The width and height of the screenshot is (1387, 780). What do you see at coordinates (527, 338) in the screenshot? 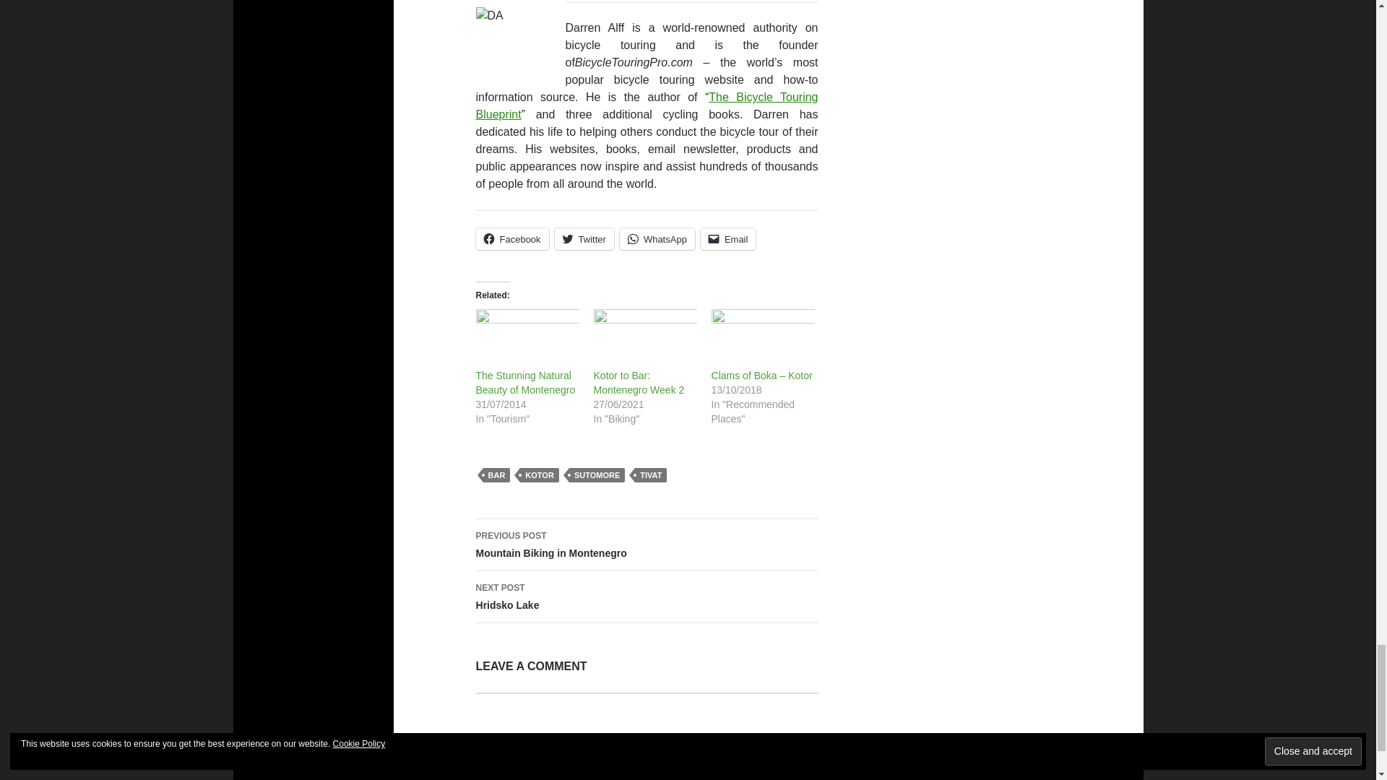
I see `The Stunning Natural Beauty of Montenegro` at bounding box center [527, 338].